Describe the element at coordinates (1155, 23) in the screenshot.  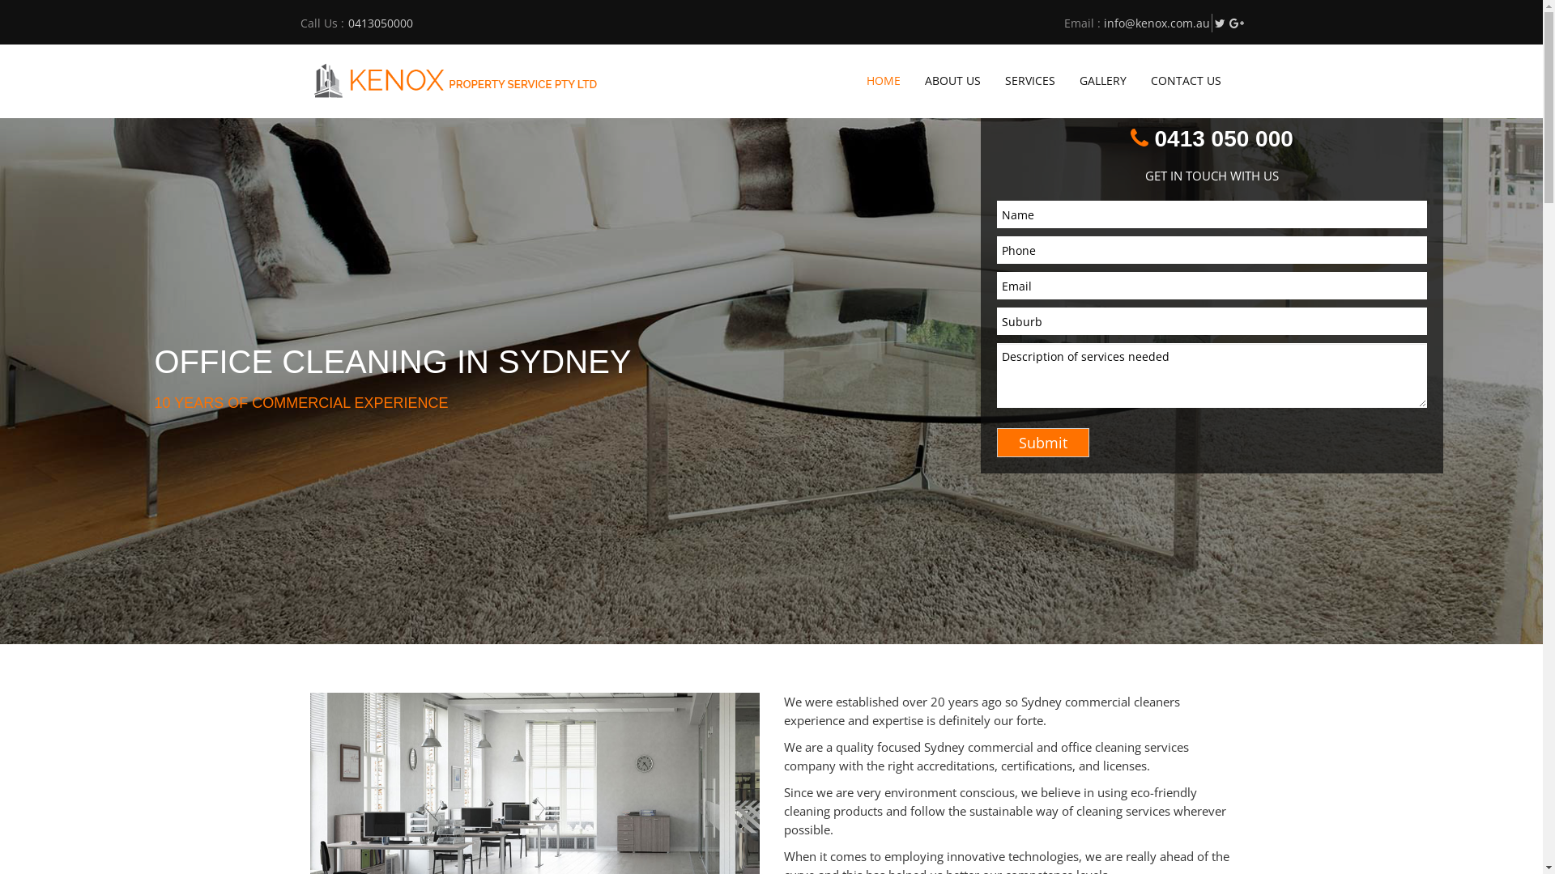
I see `info@kenox.com.au` at that location.